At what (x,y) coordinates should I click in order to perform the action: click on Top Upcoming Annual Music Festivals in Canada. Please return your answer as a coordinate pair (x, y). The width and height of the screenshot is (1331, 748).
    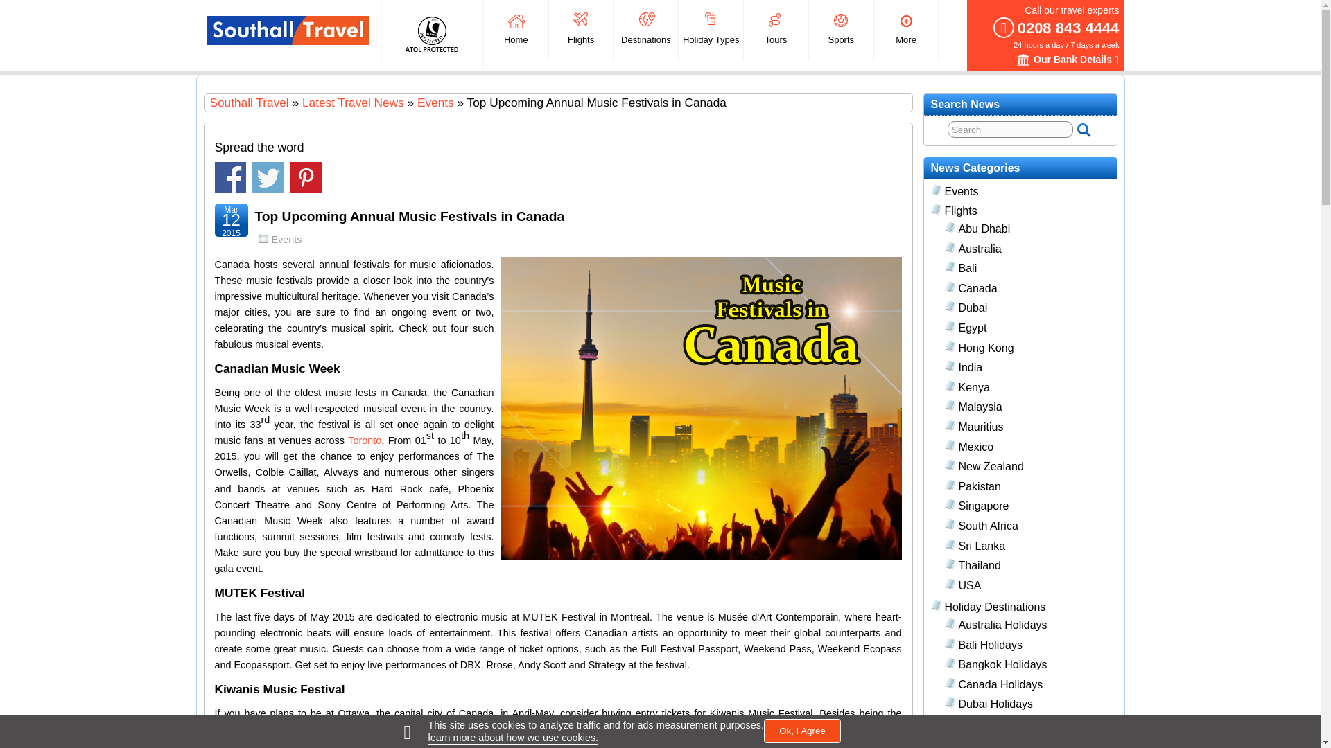
    Looking at the image, I should click on (410, 216).